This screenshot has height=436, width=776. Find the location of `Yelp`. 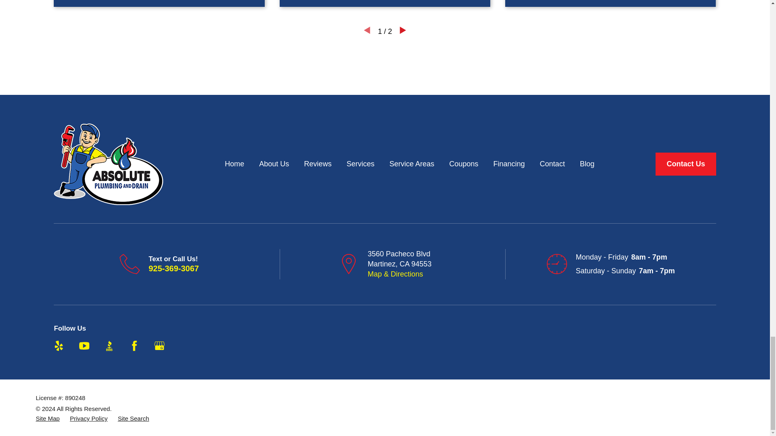

Yelp is located at coordinates (58, 346).